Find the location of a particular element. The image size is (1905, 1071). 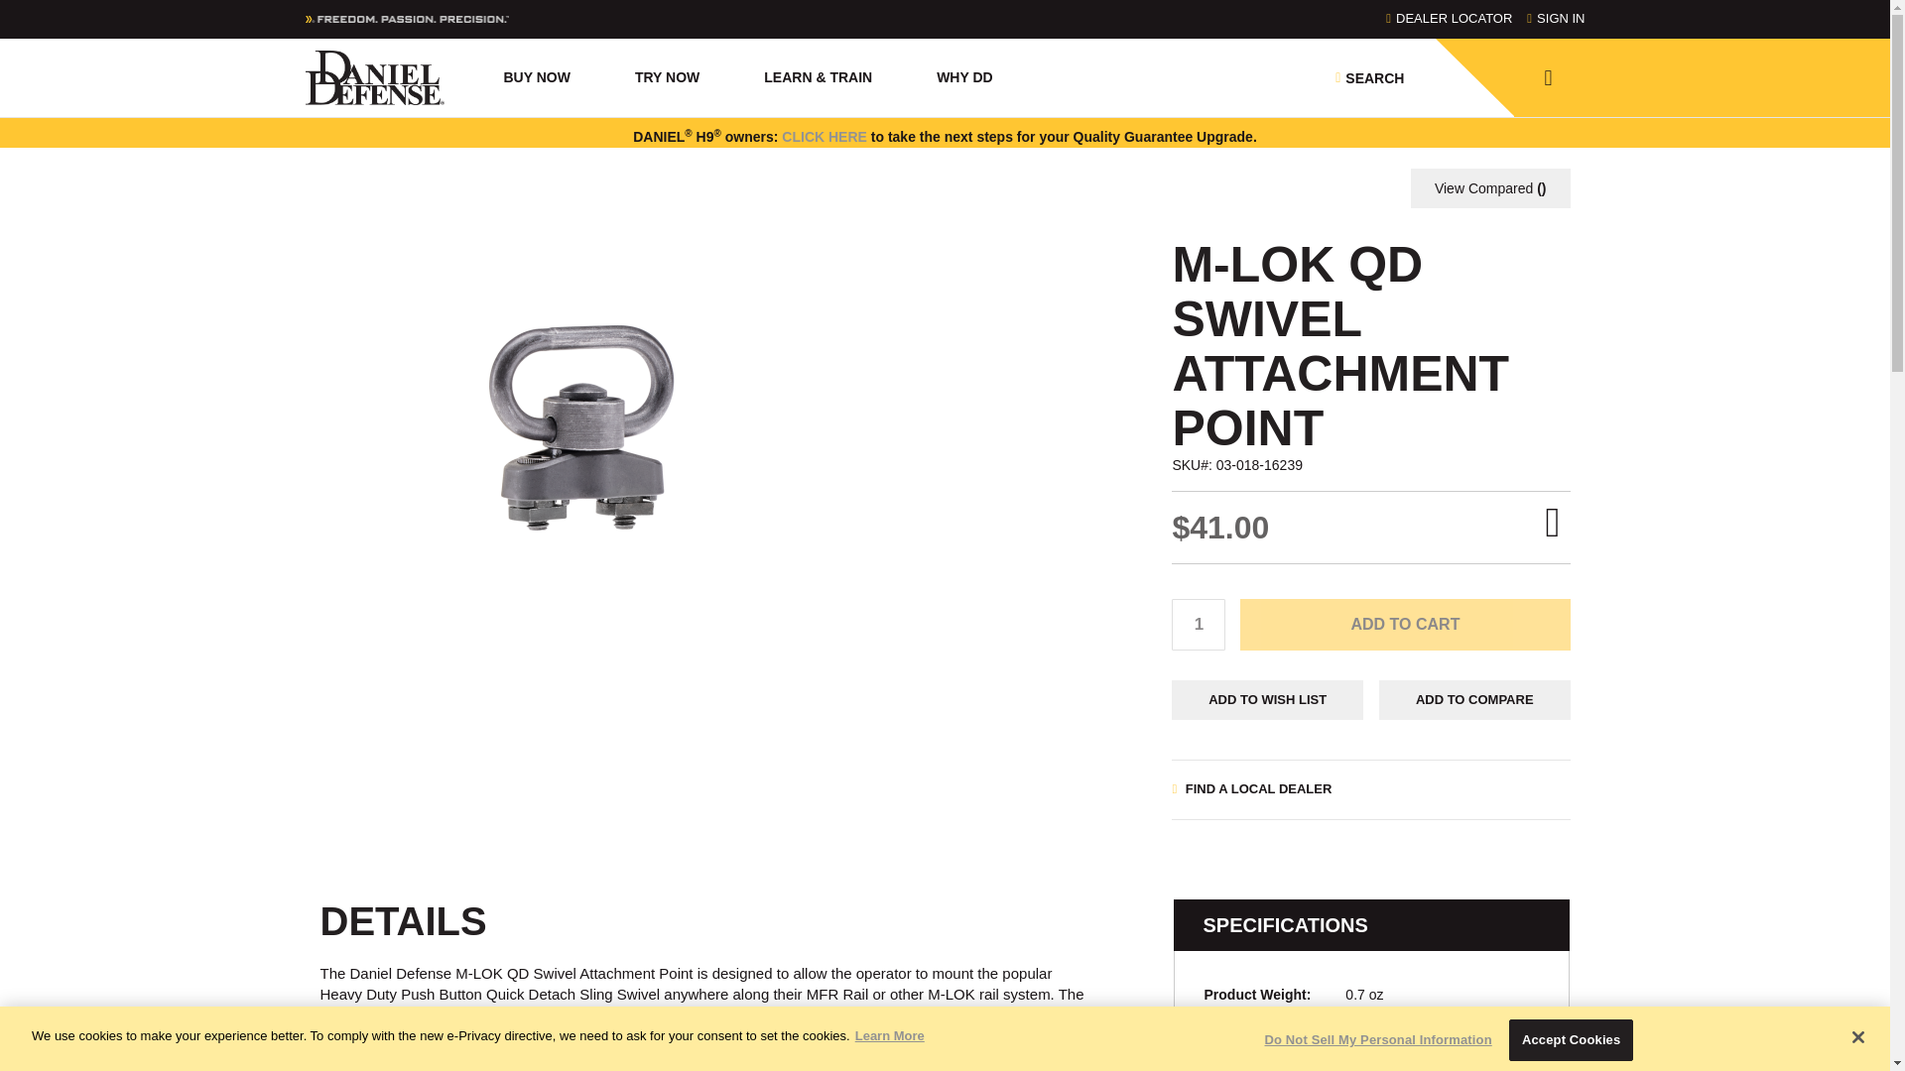

Qty is located at coordinates (1198, 624).